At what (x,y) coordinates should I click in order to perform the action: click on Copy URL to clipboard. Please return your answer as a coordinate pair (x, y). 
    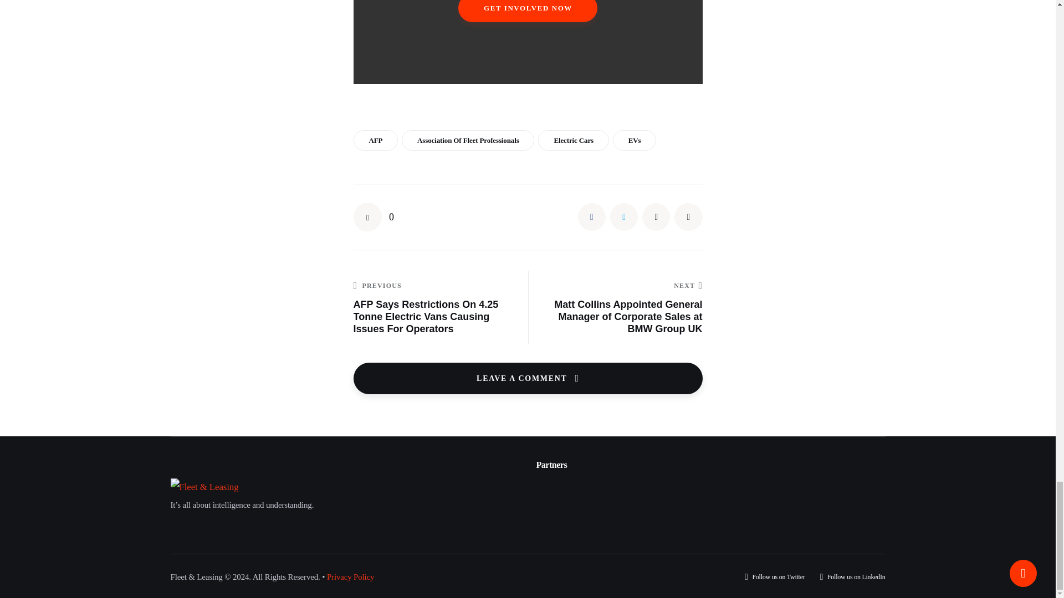
    Looking at the image, I should click on (688, 217).